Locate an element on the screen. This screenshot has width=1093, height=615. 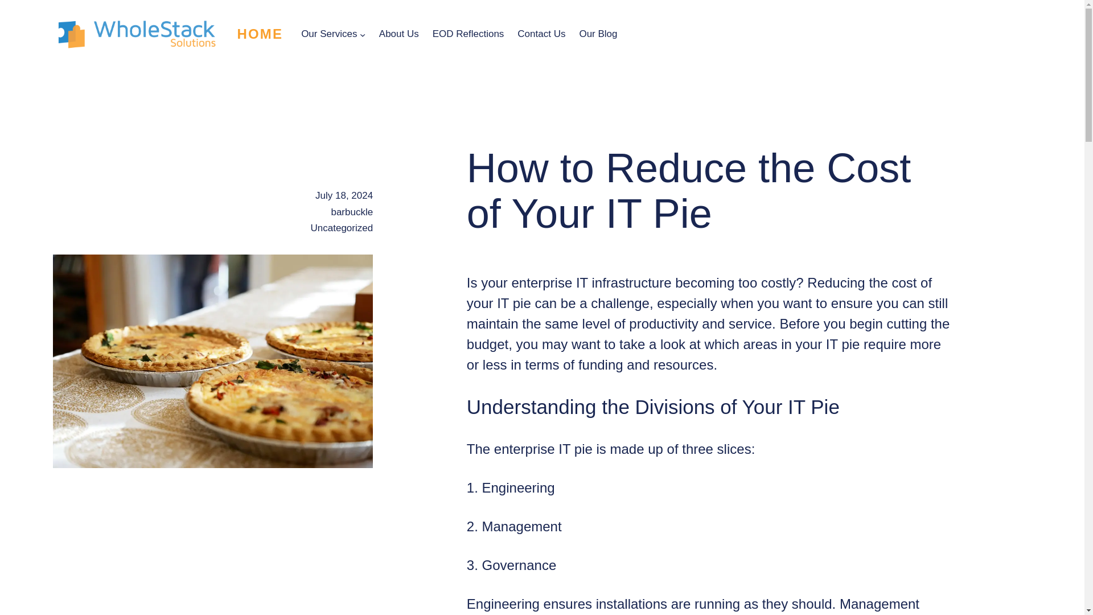
July 18, 2024 is located at coordinates (344, 195).